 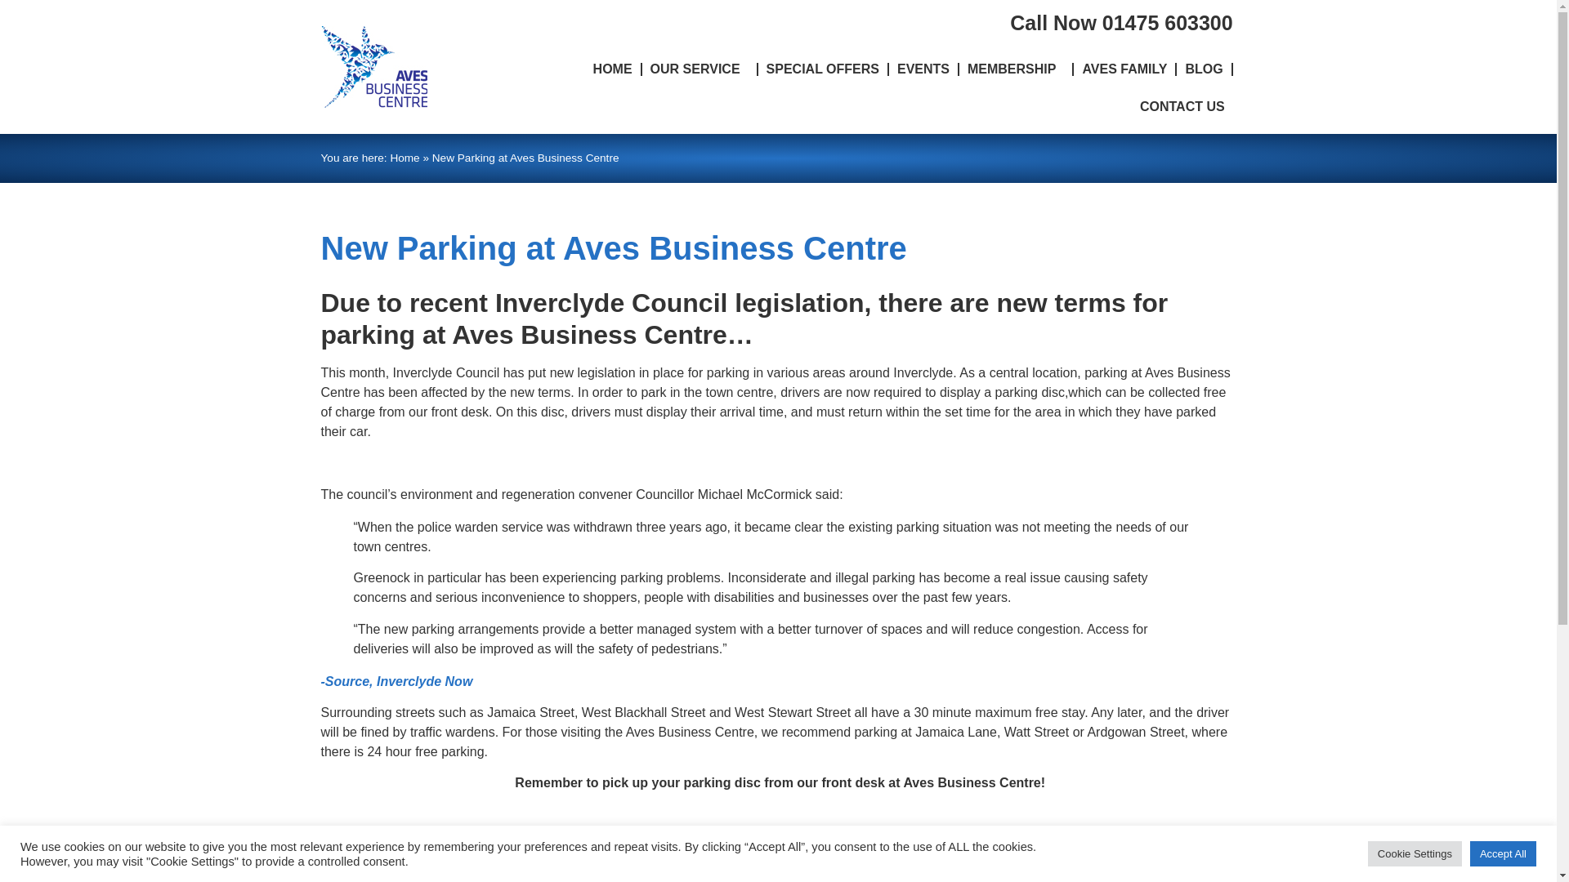 What do you see at coordinates (822, 69) in the screenshot?
I see `SPECIAL OFFERS` at bounding box center [822, 69].